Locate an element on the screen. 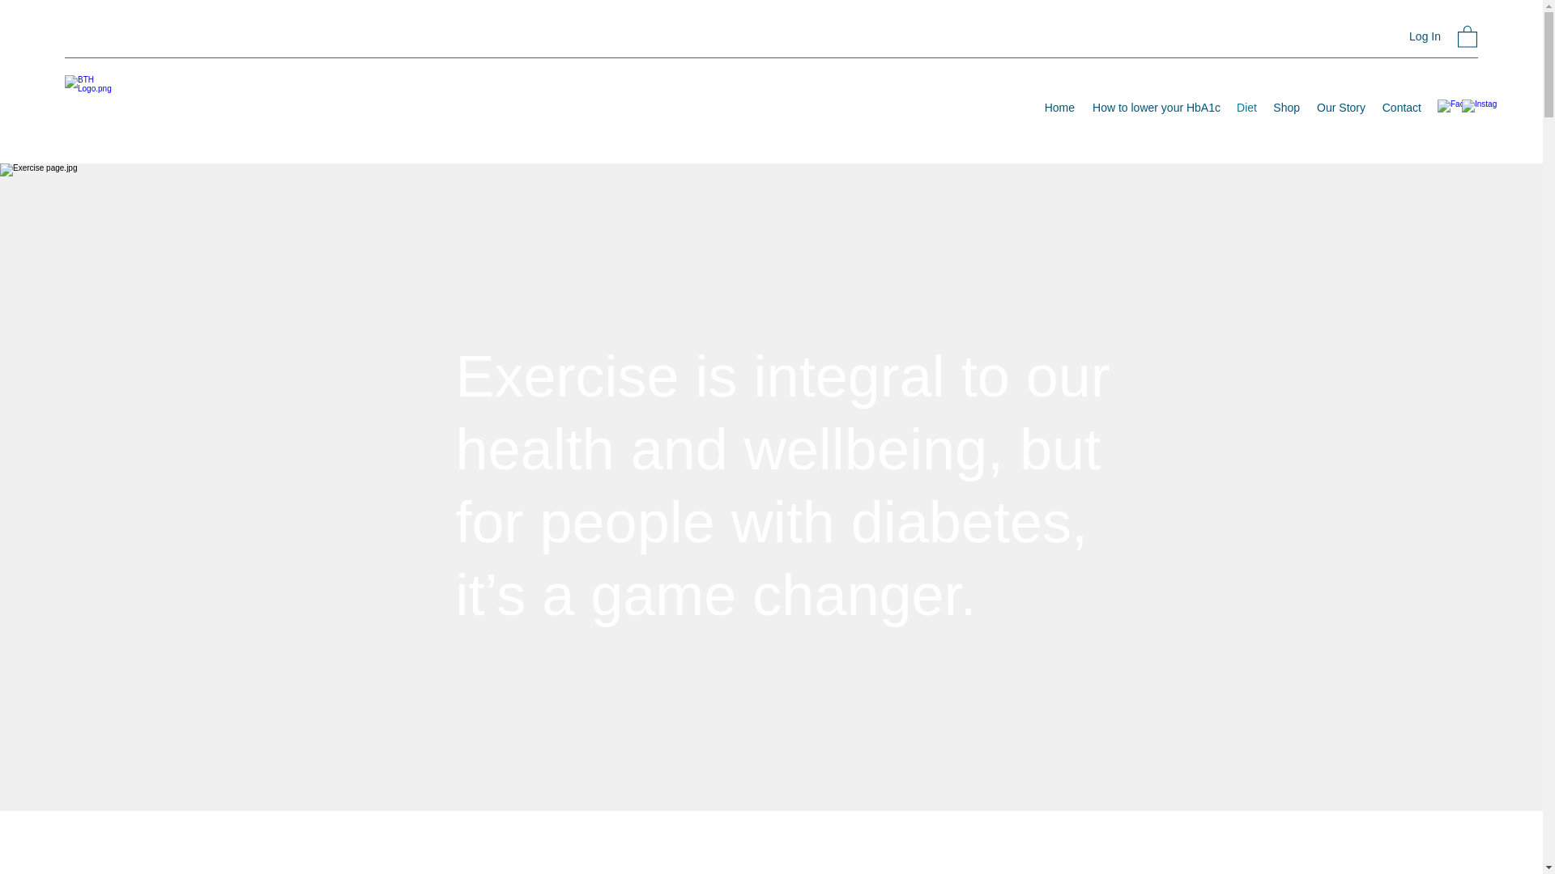 Image resolution: width=1555 pixels, height=874 pixels. Our Story is located at coordinates (1340, 107).